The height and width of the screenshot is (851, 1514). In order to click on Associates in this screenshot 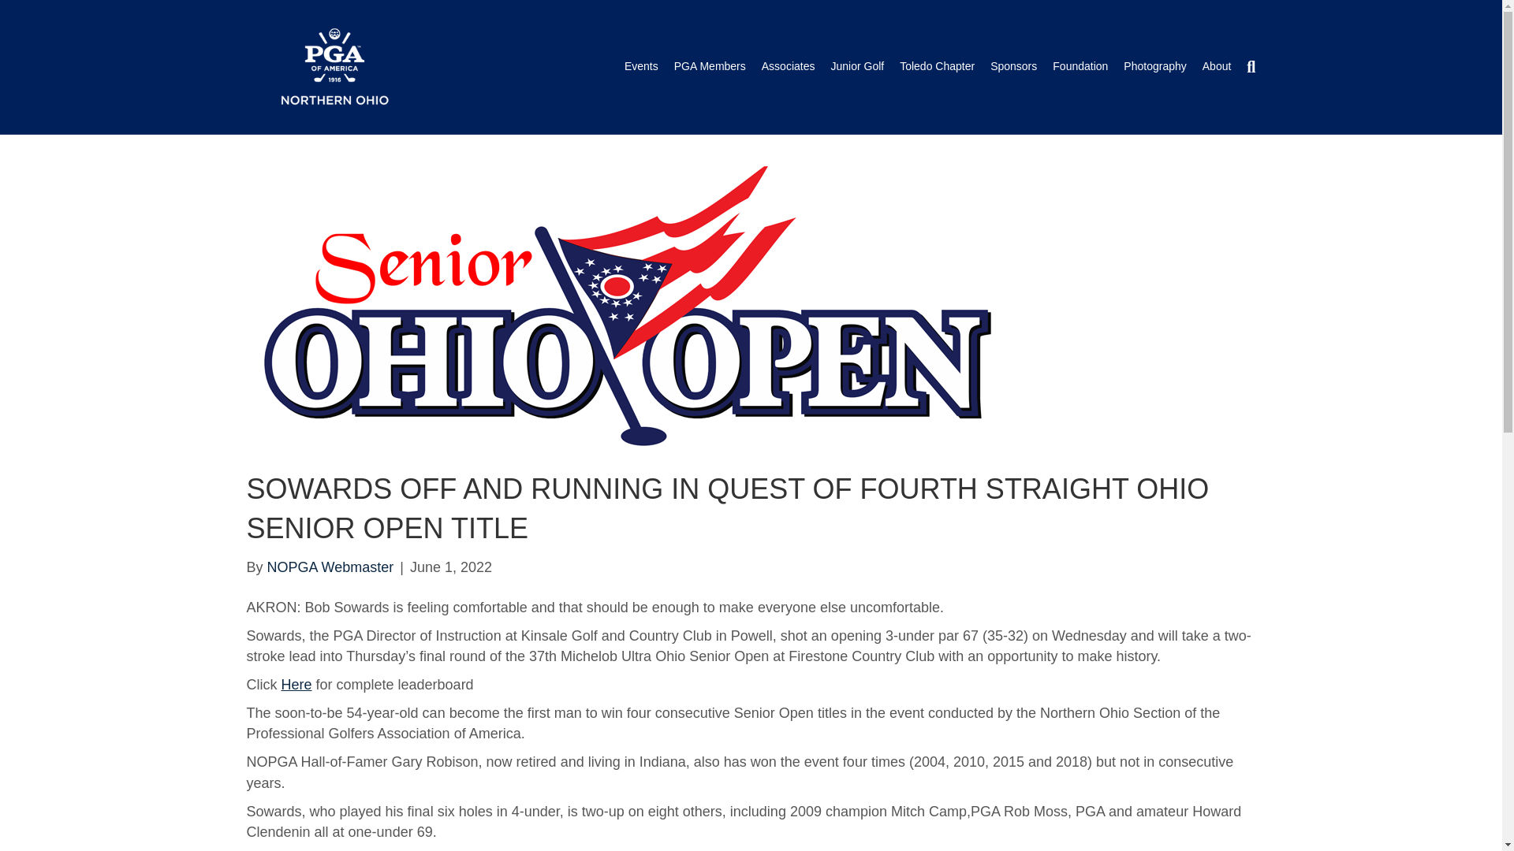, I will do `click(789, 67)`.